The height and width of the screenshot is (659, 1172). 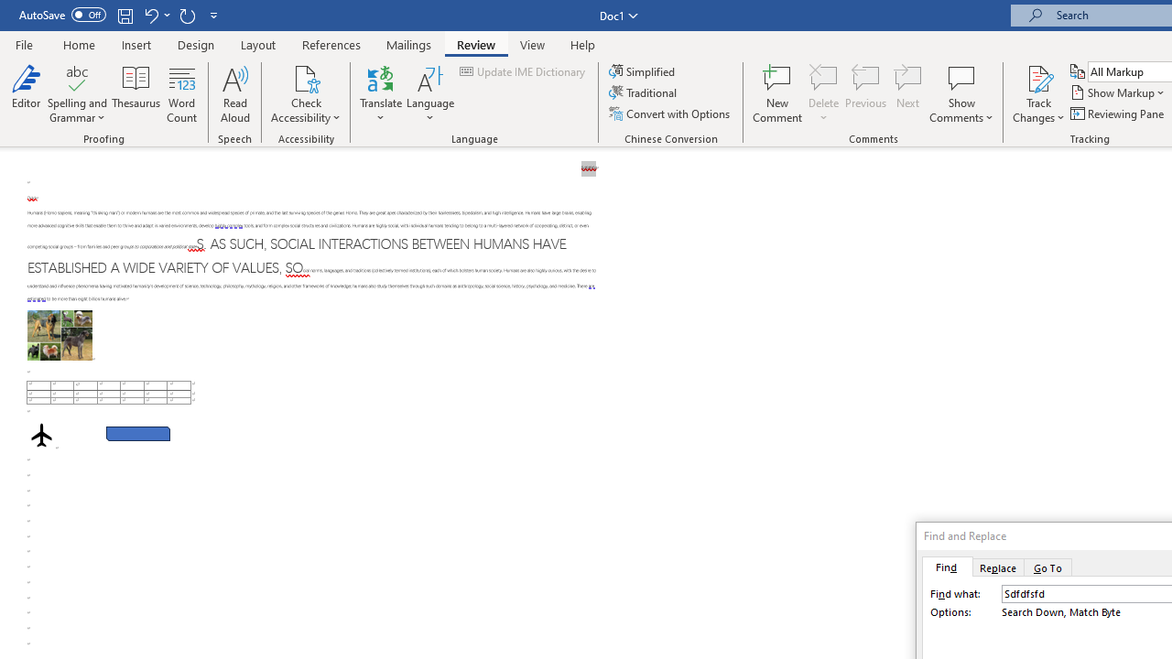 What do you see at coordinates (1038, 77) in the screenshot?
I see `Track Changes` at bounding box center [1038, 77].